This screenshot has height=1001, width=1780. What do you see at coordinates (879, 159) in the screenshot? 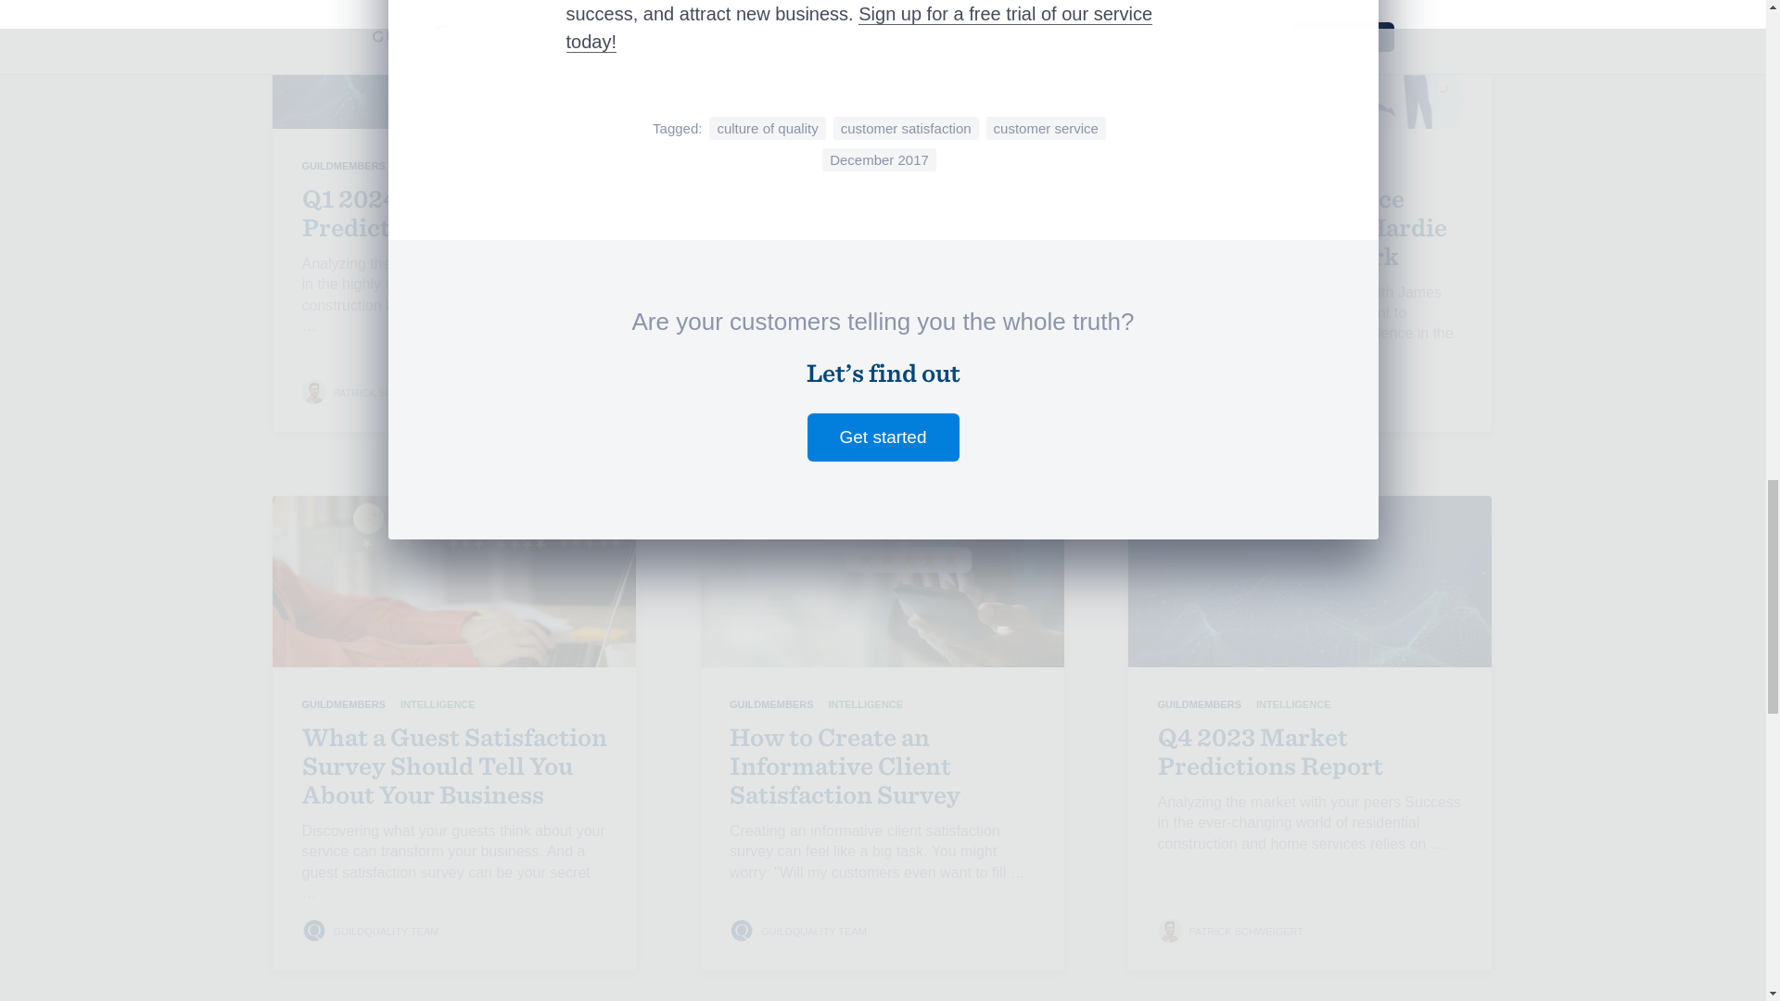
I see `December 2017` at bounding box center [879, 159].